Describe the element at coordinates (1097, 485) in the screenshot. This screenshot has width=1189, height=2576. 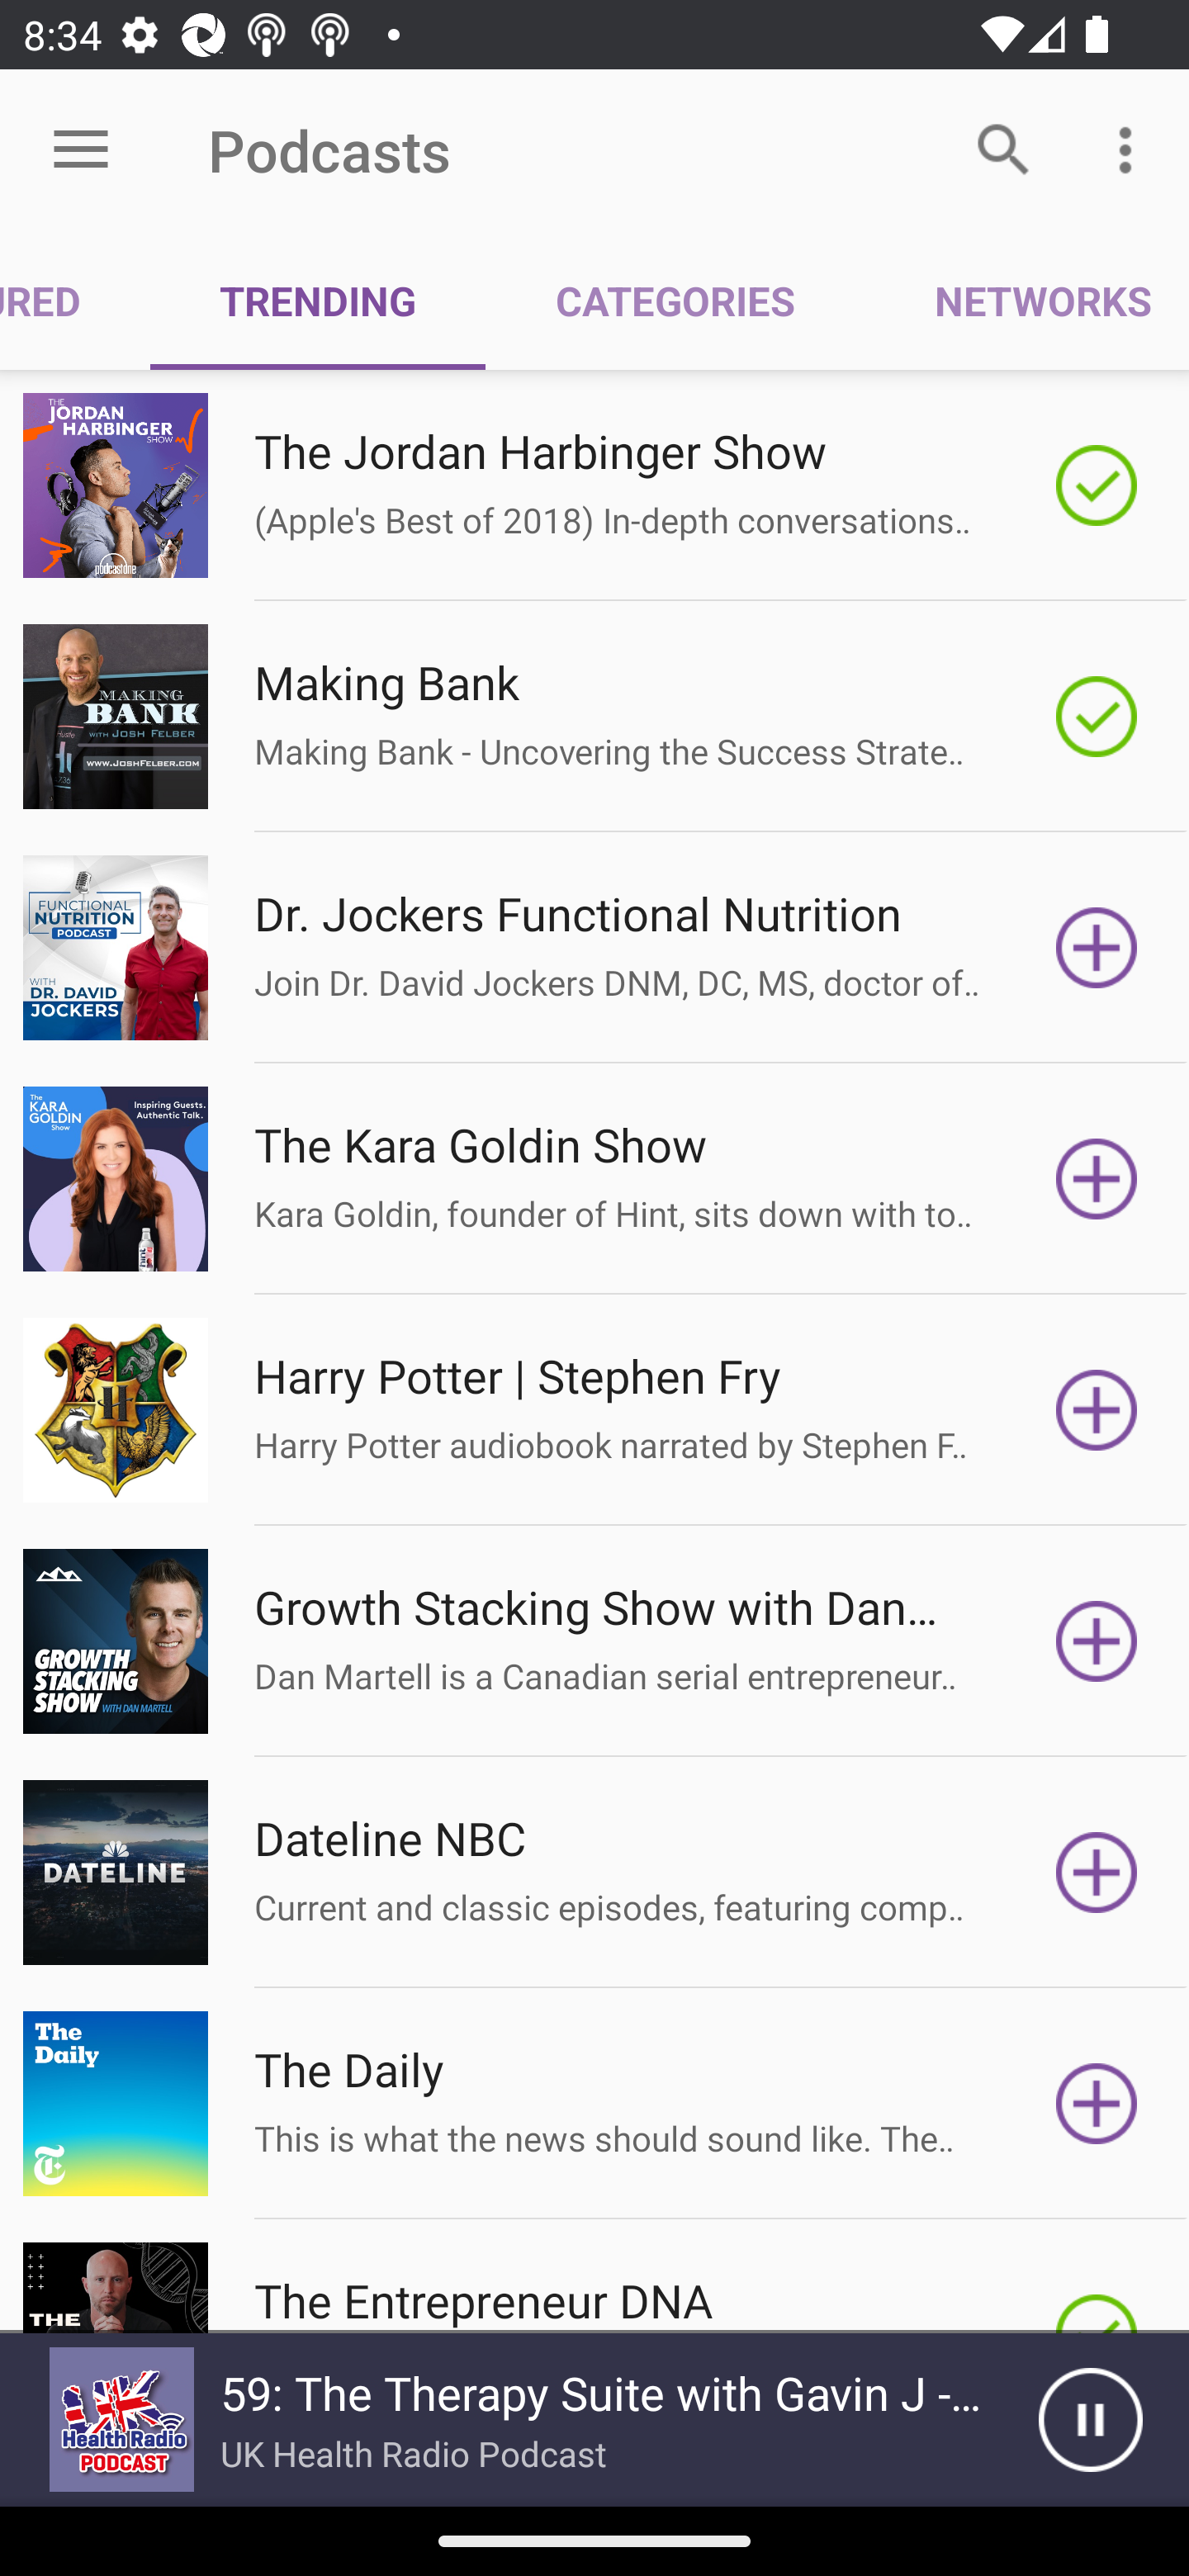
I see `Subscribed` at that location.